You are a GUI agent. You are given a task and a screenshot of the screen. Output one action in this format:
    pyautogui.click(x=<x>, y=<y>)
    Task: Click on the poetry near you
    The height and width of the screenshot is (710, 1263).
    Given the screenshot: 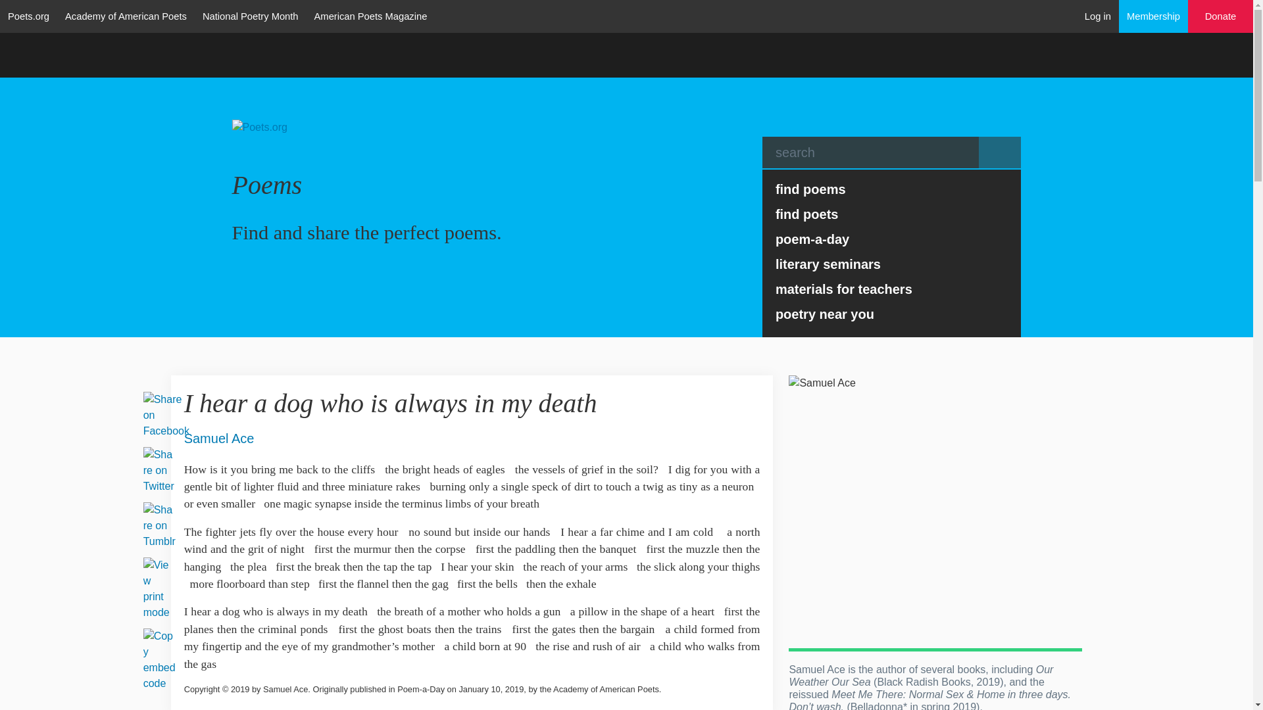 What is the action you would take?
    pyautogui.click(x=892, y=314)
    